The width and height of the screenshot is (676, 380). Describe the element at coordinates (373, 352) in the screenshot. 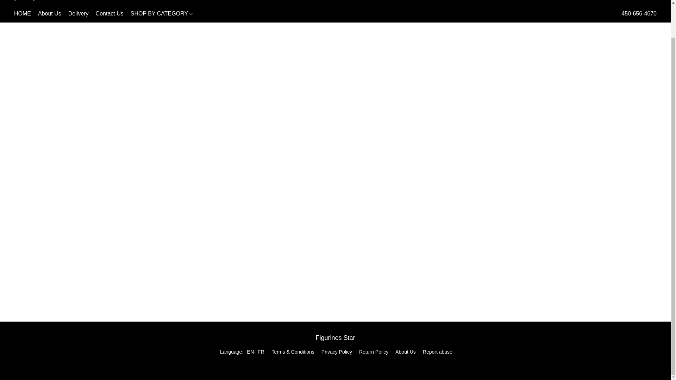

I see `About Us` at that location.